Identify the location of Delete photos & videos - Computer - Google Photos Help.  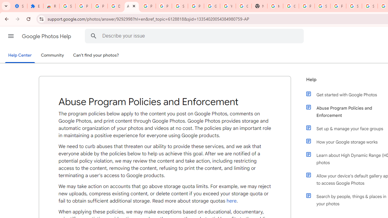
(115, 6).